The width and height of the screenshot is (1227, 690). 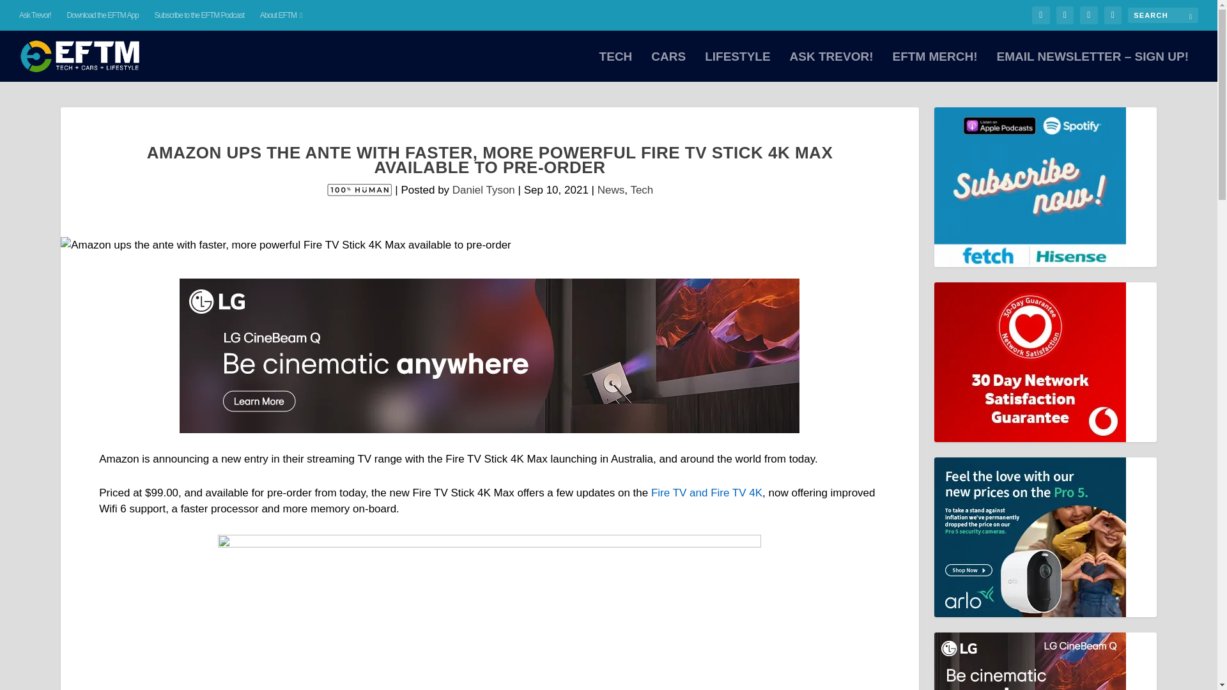 I want to click on Search for:, so click(x=1163, y=15).